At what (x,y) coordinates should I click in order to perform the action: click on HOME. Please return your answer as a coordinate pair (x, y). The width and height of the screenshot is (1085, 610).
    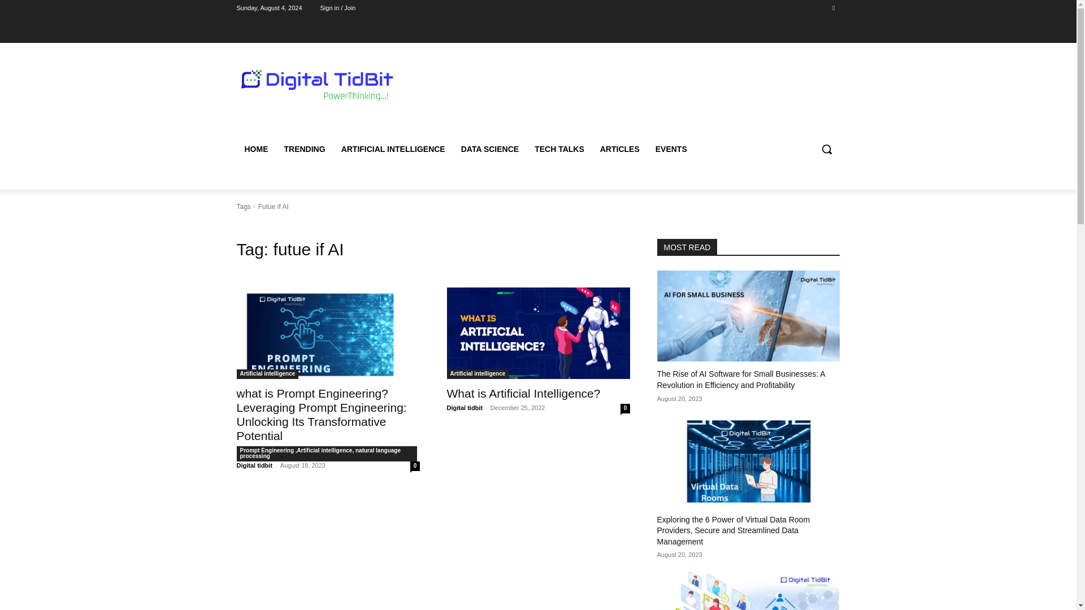
    Looking at the image, I should click on (255, 149).